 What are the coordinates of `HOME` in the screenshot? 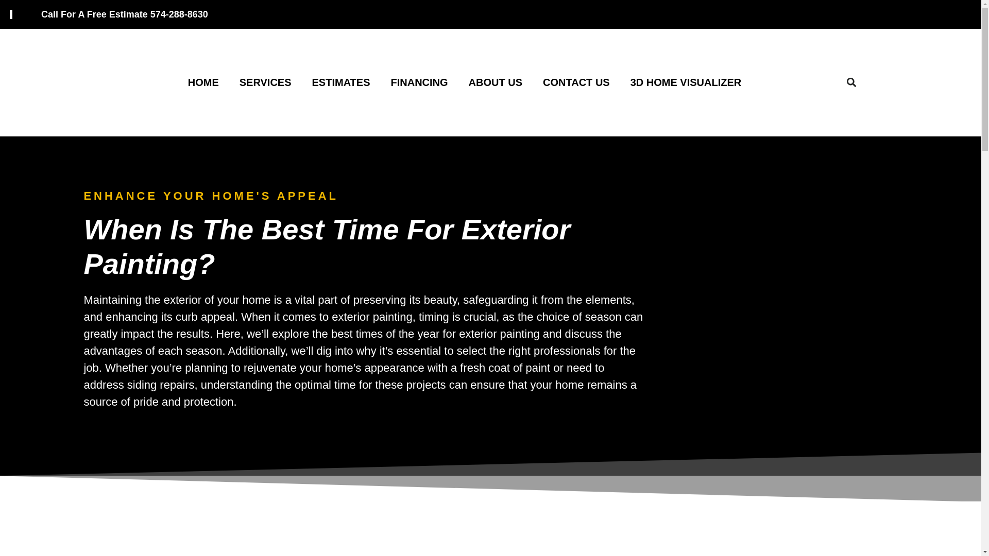 It's located at (203, 82).